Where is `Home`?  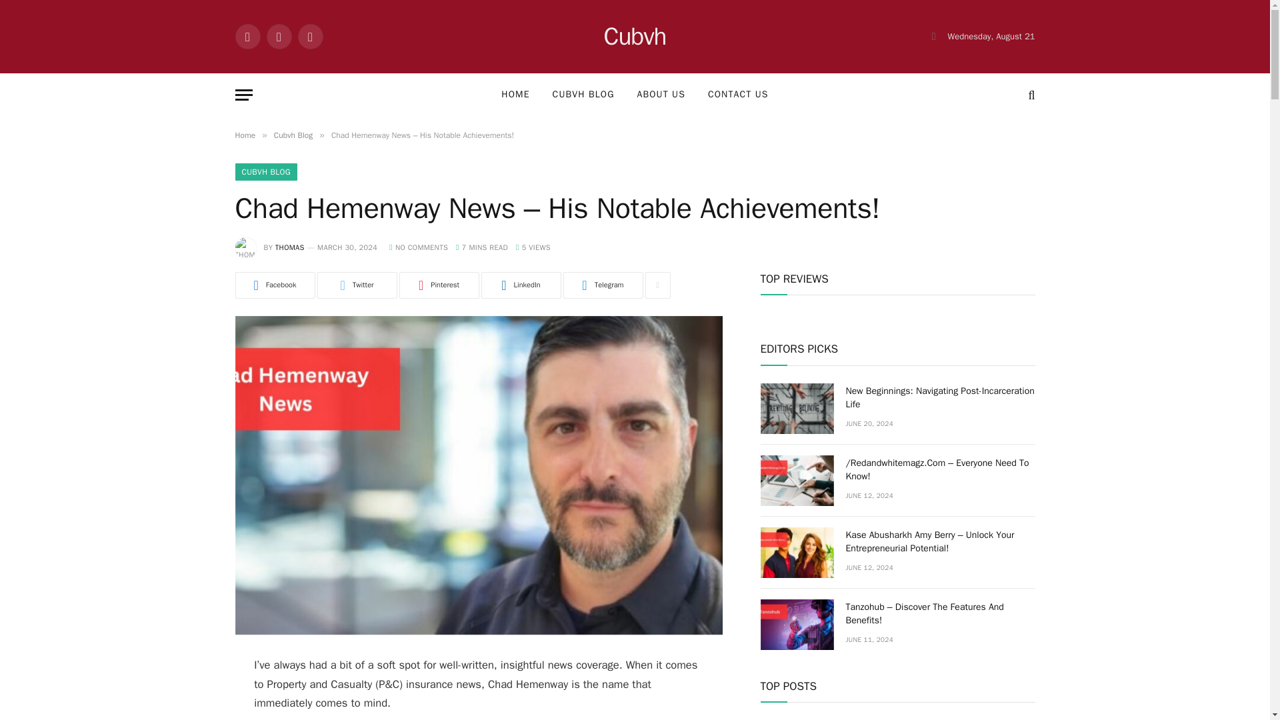
Home is located at coordinates (244, 135).